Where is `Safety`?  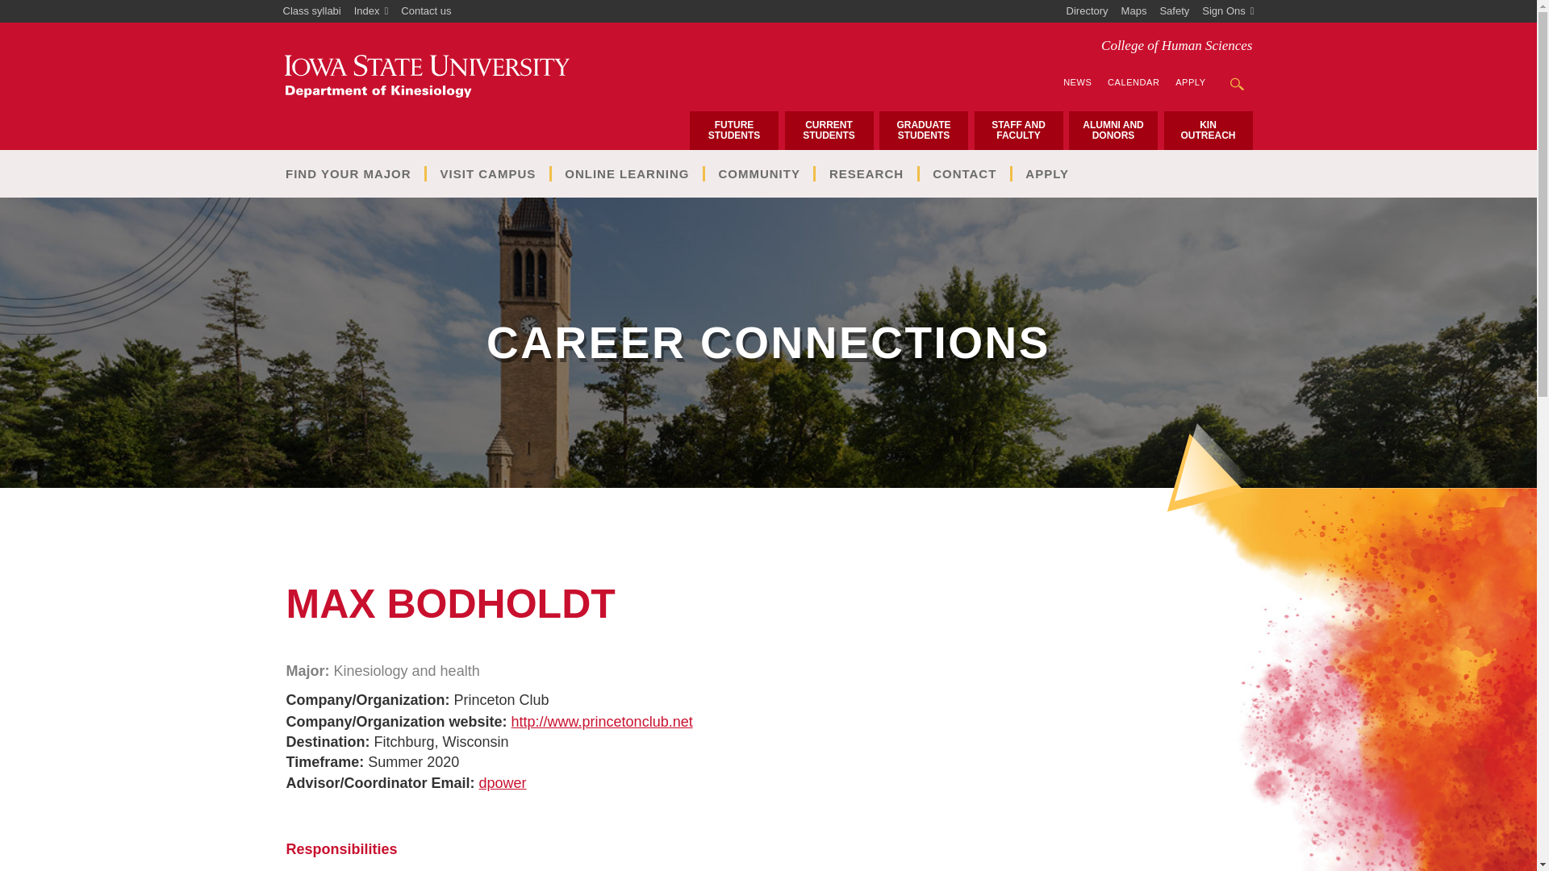 Safety is located at coordinates (1174, 11).